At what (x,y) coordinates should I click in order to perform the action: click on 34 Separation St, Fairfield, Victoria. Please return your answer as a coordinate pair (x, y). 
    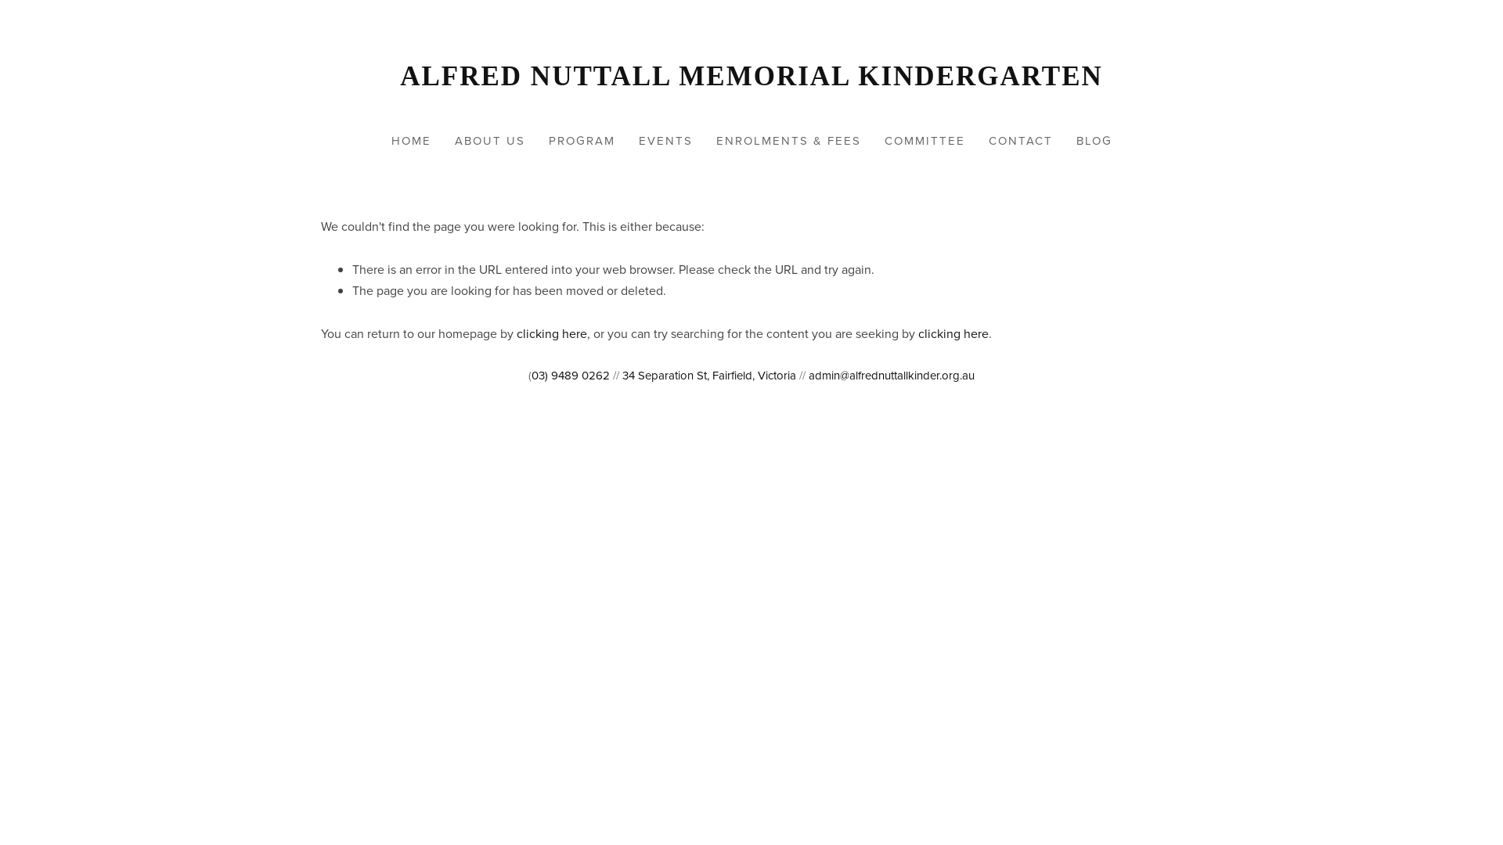
    Looking at the image, I should click on (709, 376).